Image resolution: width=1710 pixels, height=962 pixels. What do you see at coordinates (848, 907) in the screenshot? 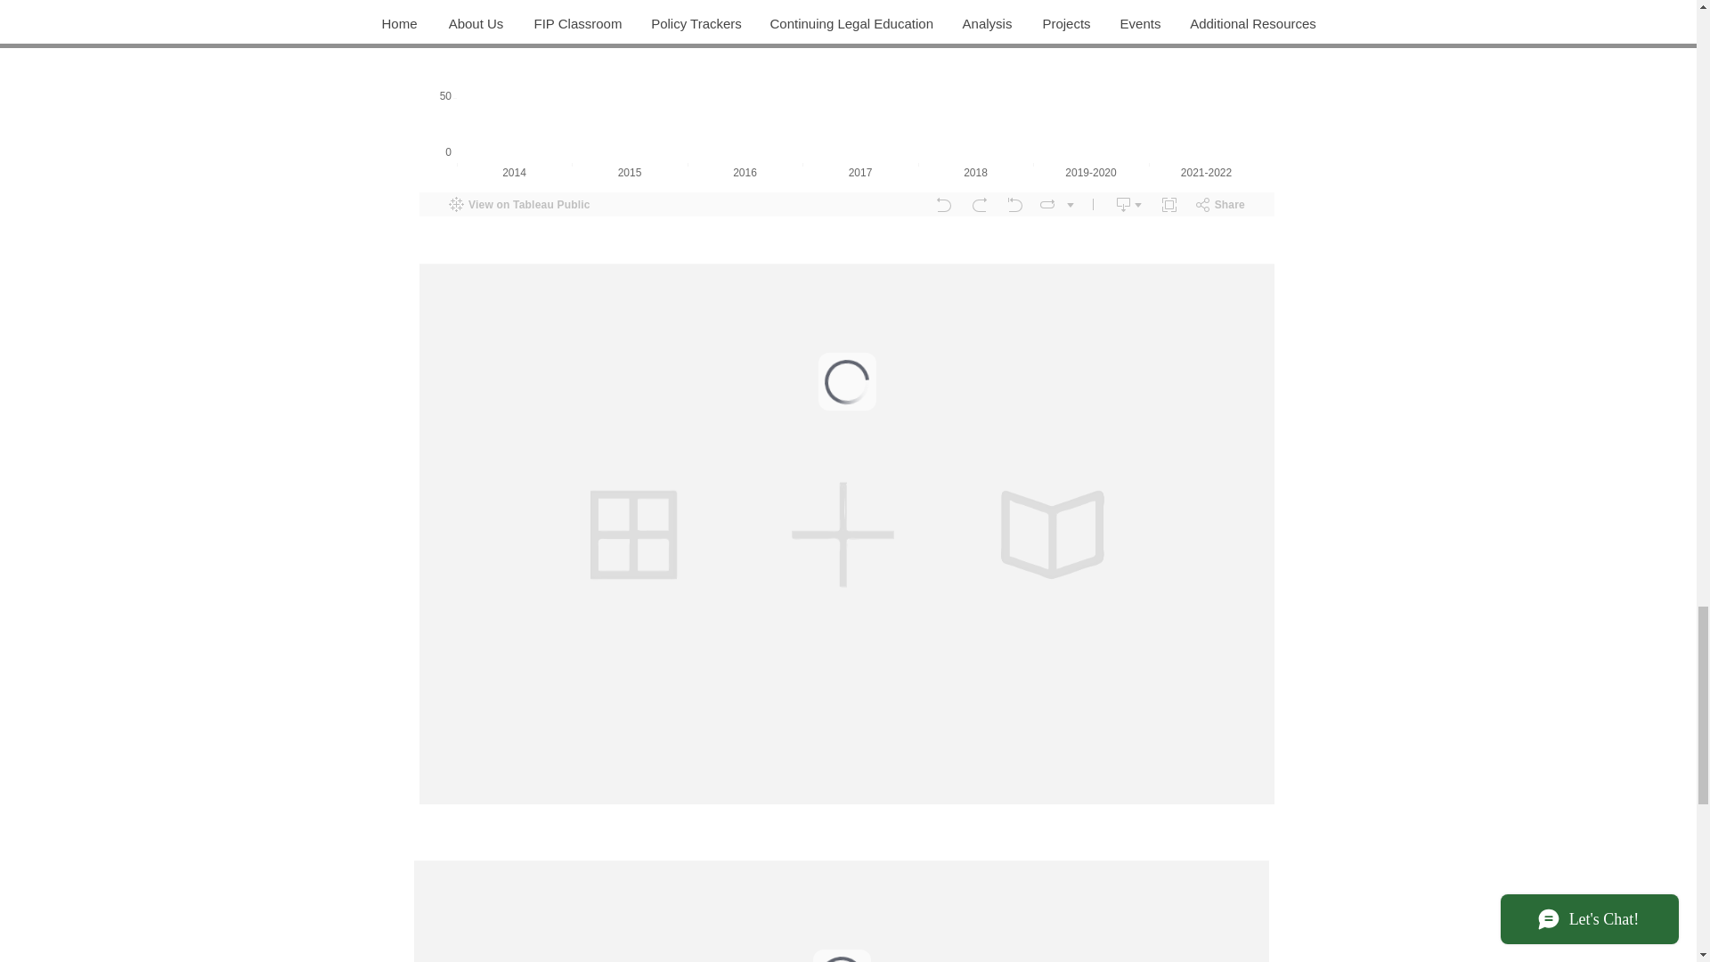
I see `Embedded Content` at bounding box center [848, 907].